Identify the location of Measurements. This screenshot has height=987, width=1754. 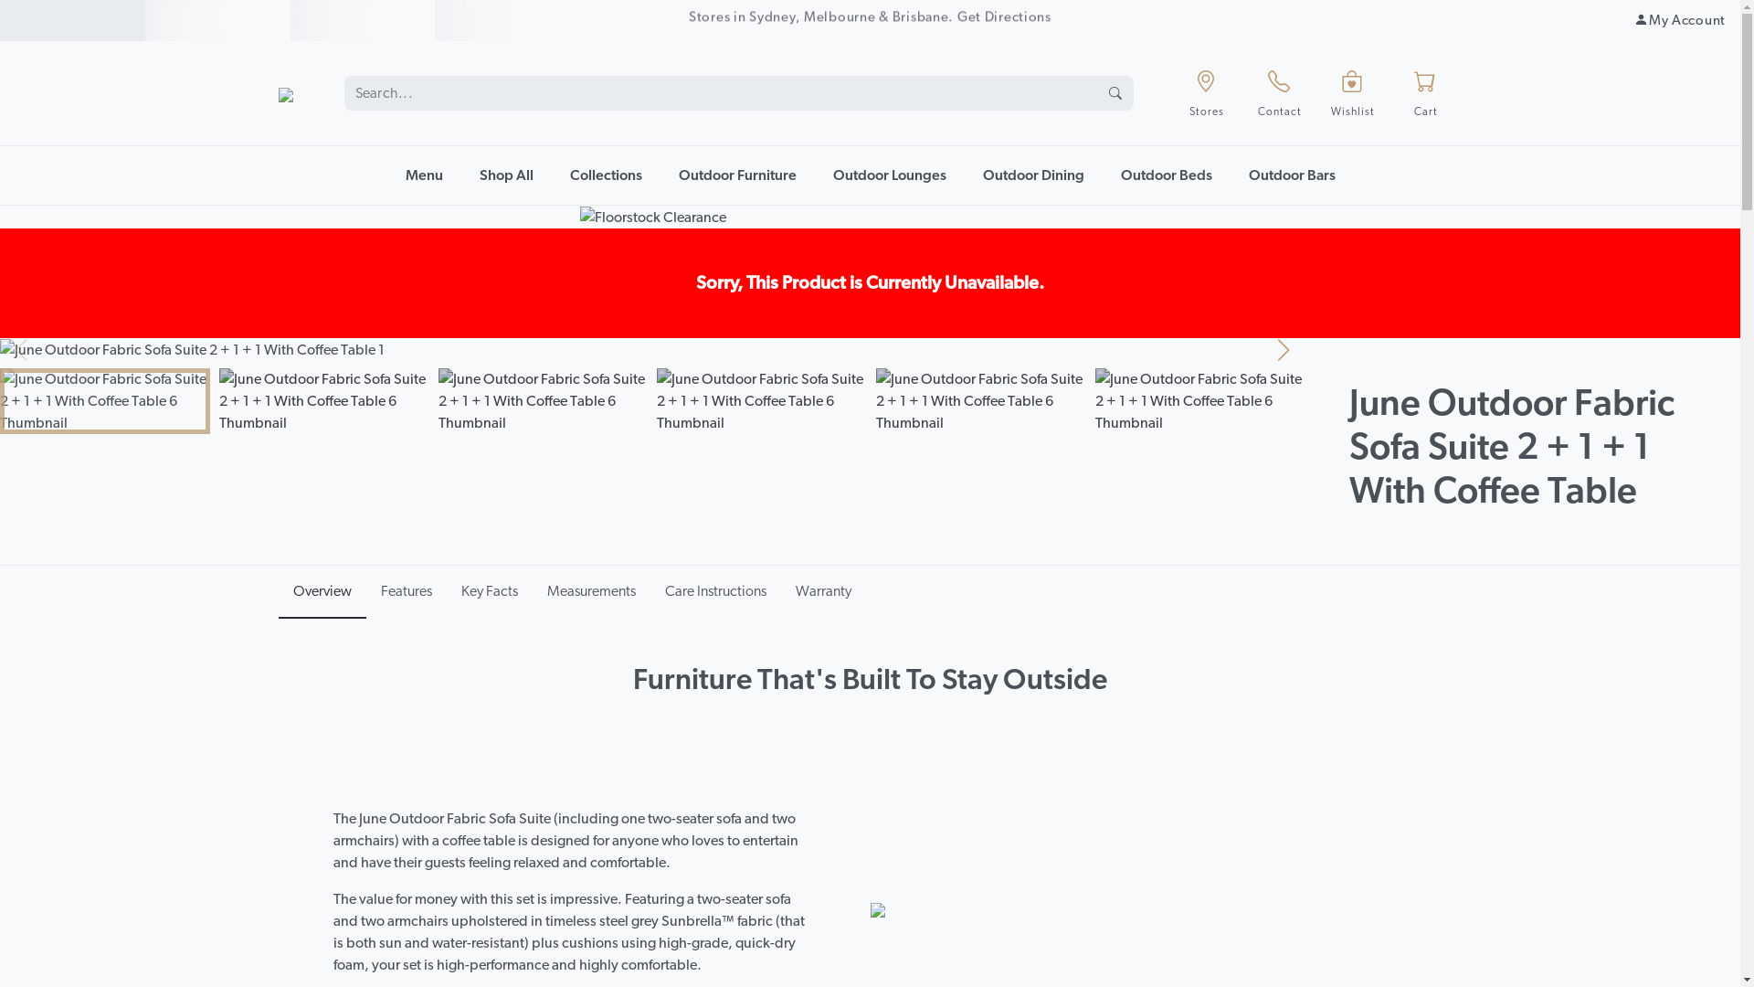
(590, 591).